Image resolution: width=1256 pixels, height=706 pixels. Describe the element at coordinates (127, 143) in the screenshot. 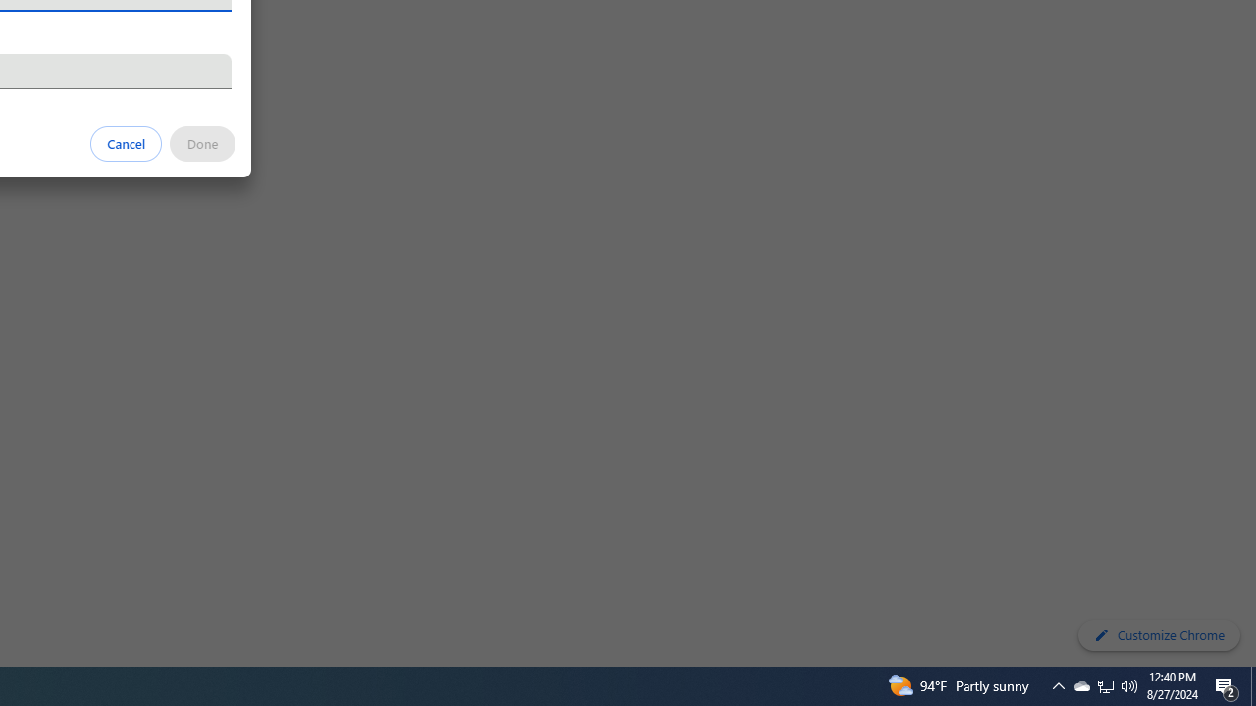

I see `Cancel` at that location.